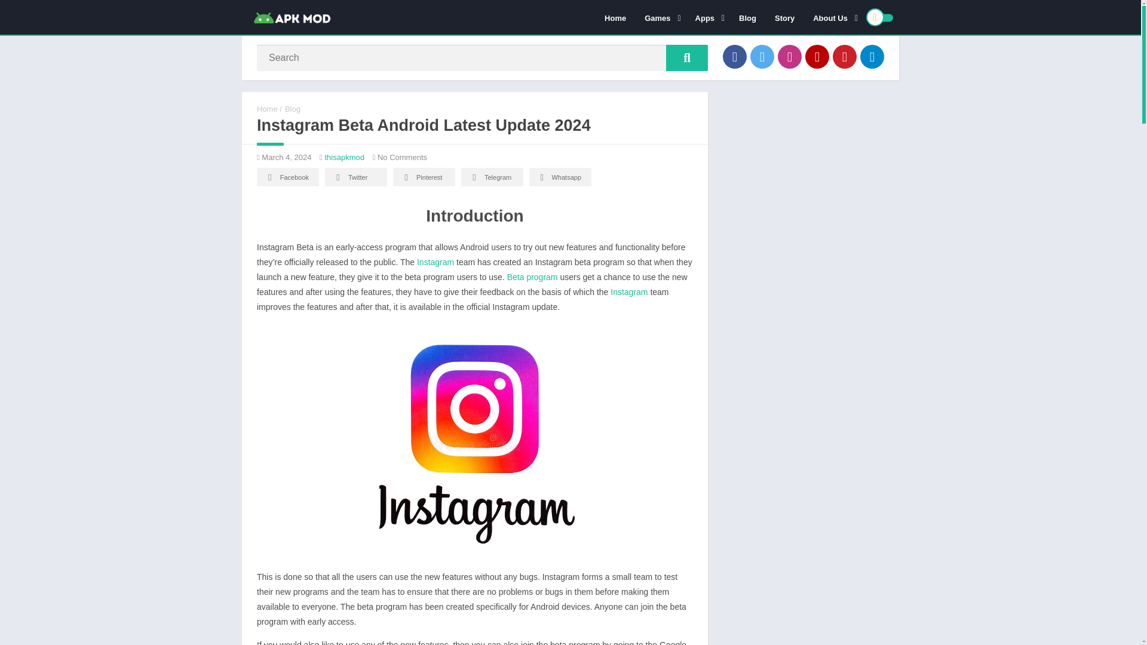 The image size is (1147, 645). Describe the element at coordinates (845, 56) in the screenshot. I see `Pinterest` at that location.